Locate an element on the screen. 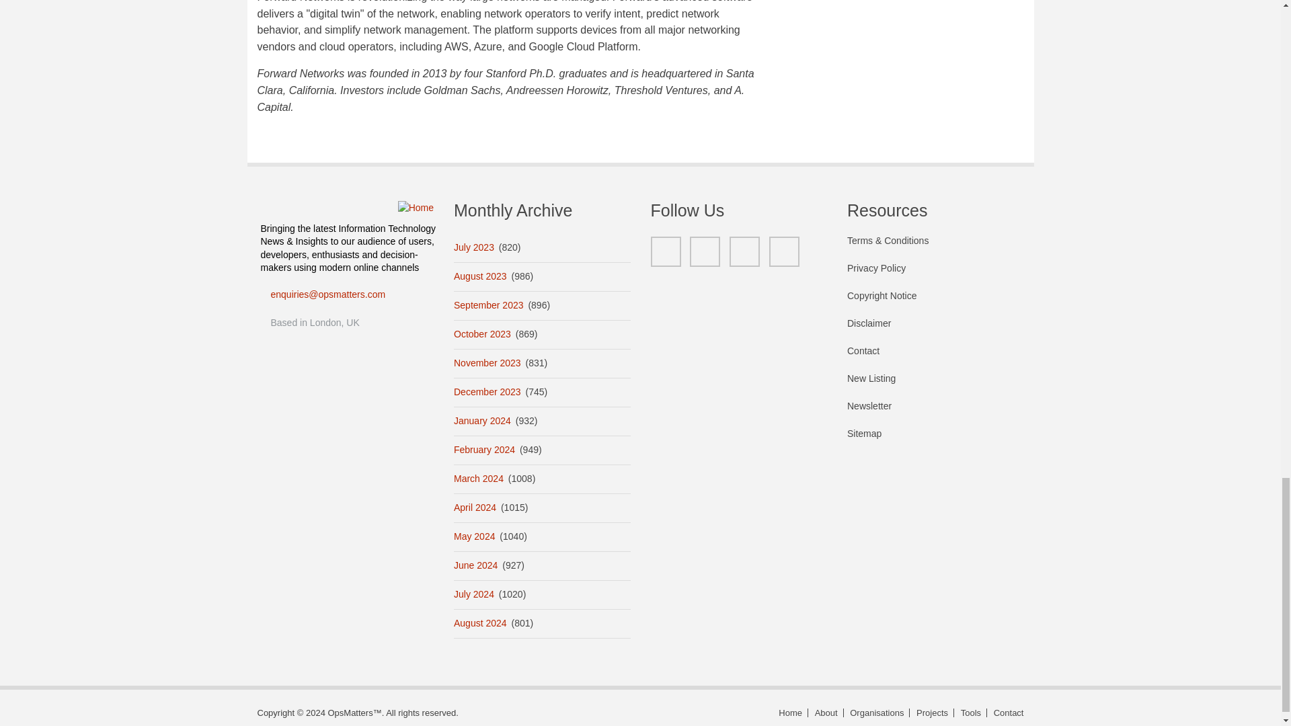 The width and height of the screenshot is (1291, 726). Contact us is located at coordinates (1007, 713).